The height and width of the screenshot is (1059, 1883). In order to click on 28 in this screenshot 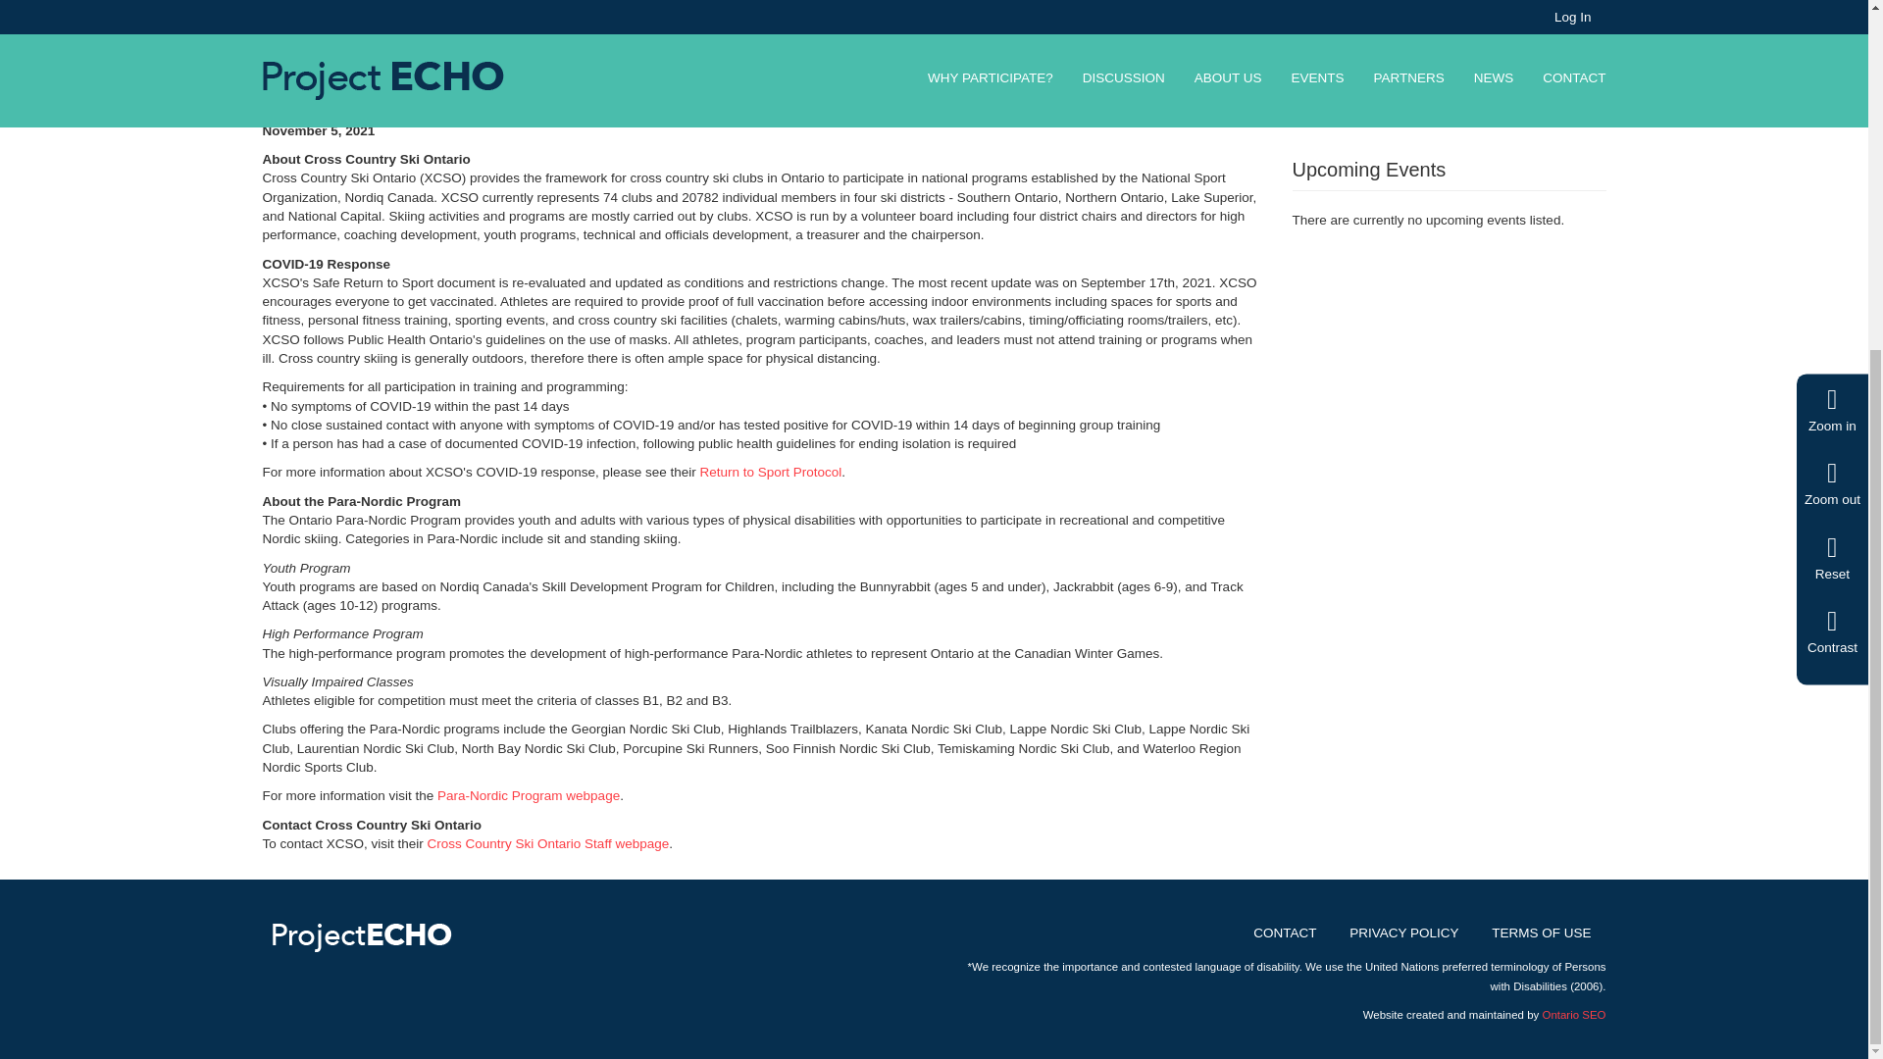, I will do `click(1597, 3)`.